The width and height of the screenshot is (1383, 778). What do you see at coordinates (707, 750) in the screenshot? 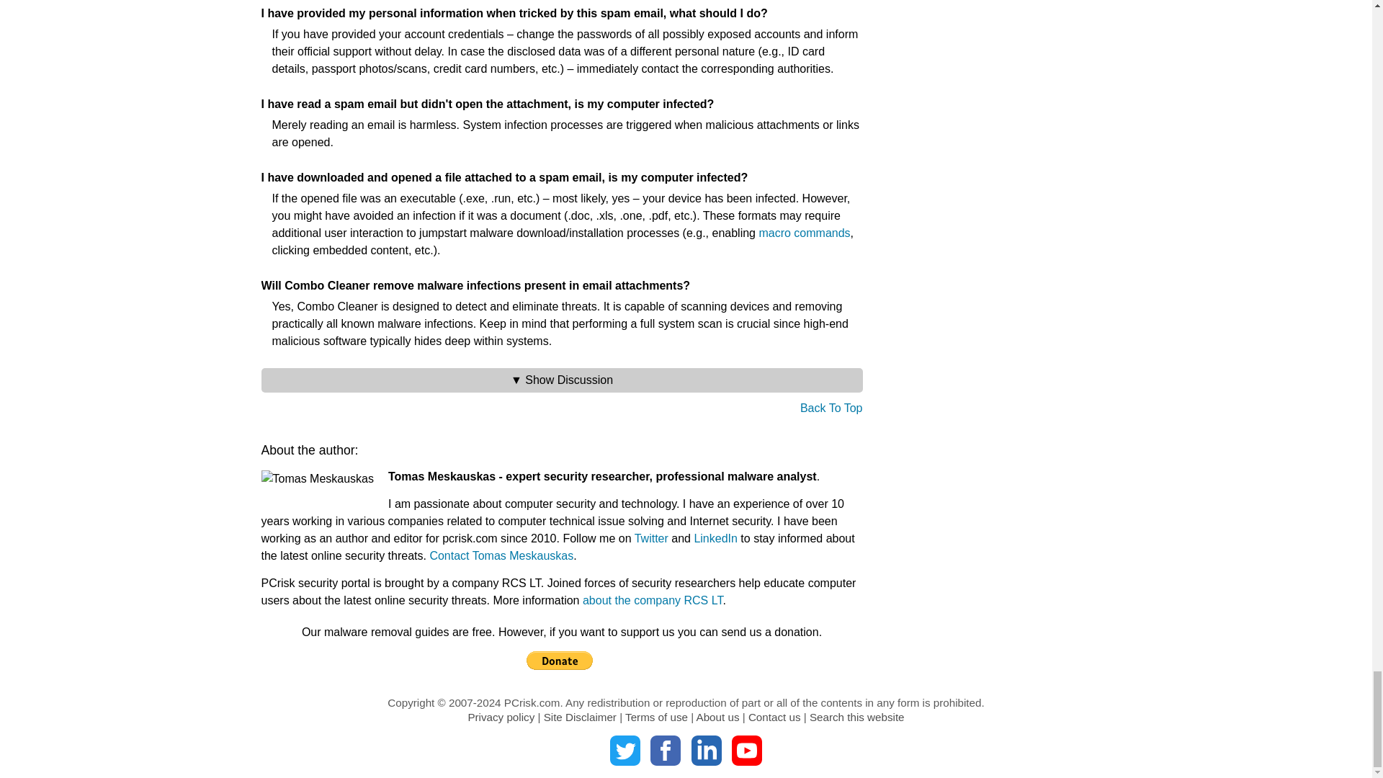
I see `LinkedIn` at bounding box center [707, 750].